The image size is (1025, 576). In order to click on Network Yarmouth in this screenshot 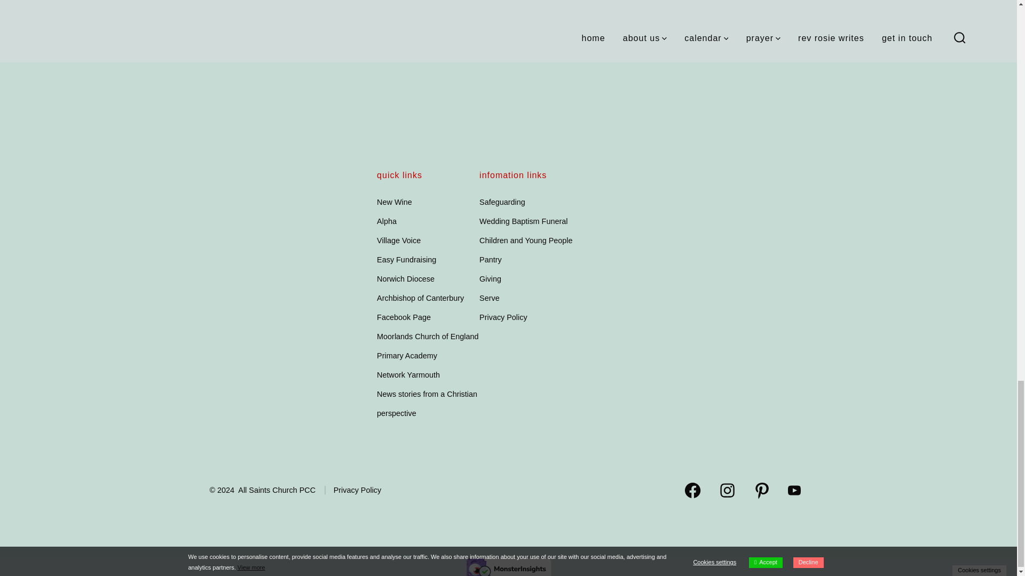, I will do `click(408, 374)`.